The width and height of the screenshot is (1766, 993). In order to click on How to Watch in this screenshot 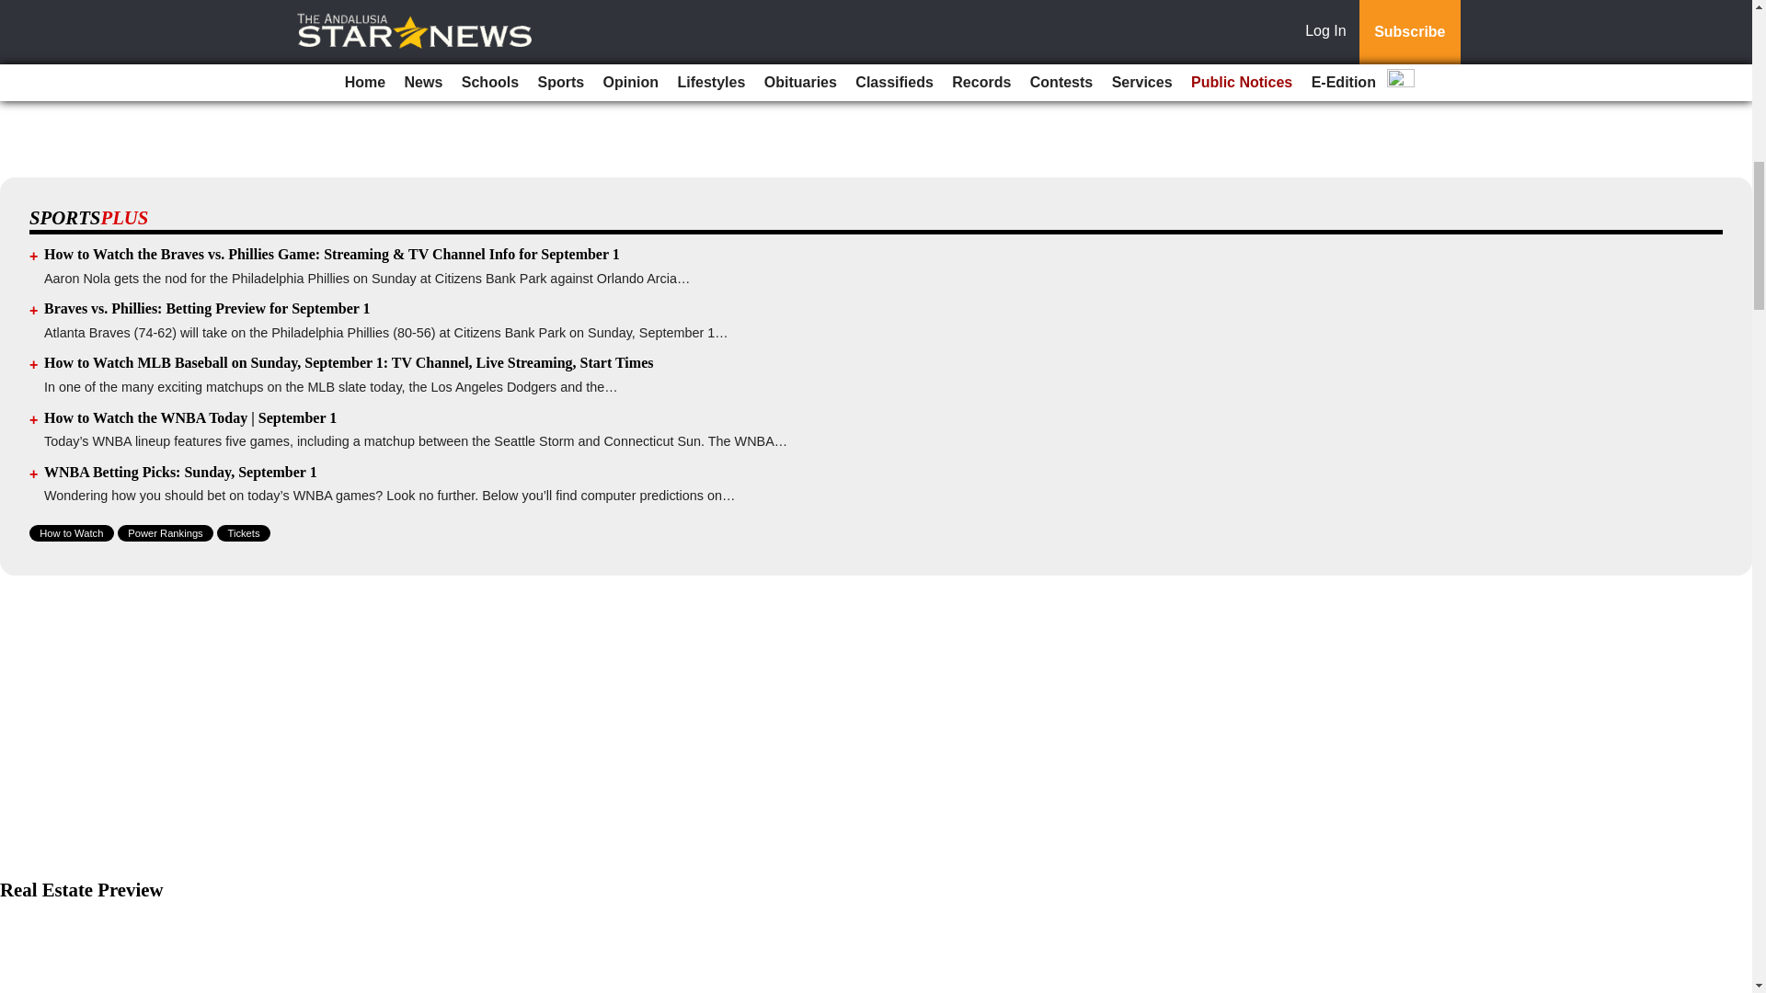, I will do `click(72, 533)`.